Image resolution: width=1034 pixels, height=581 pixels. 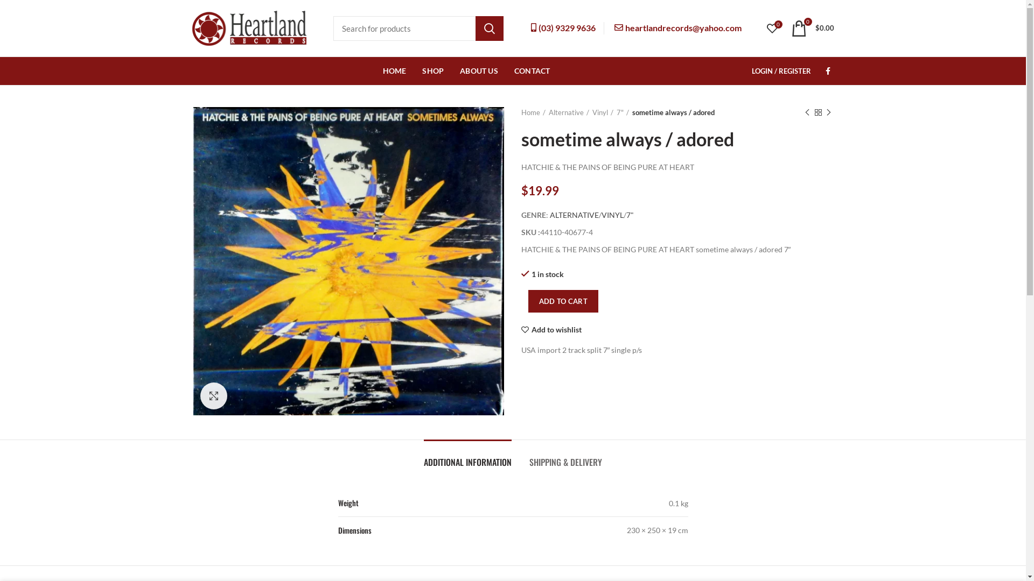 I want to click on 7", so click(x=630, y=215).